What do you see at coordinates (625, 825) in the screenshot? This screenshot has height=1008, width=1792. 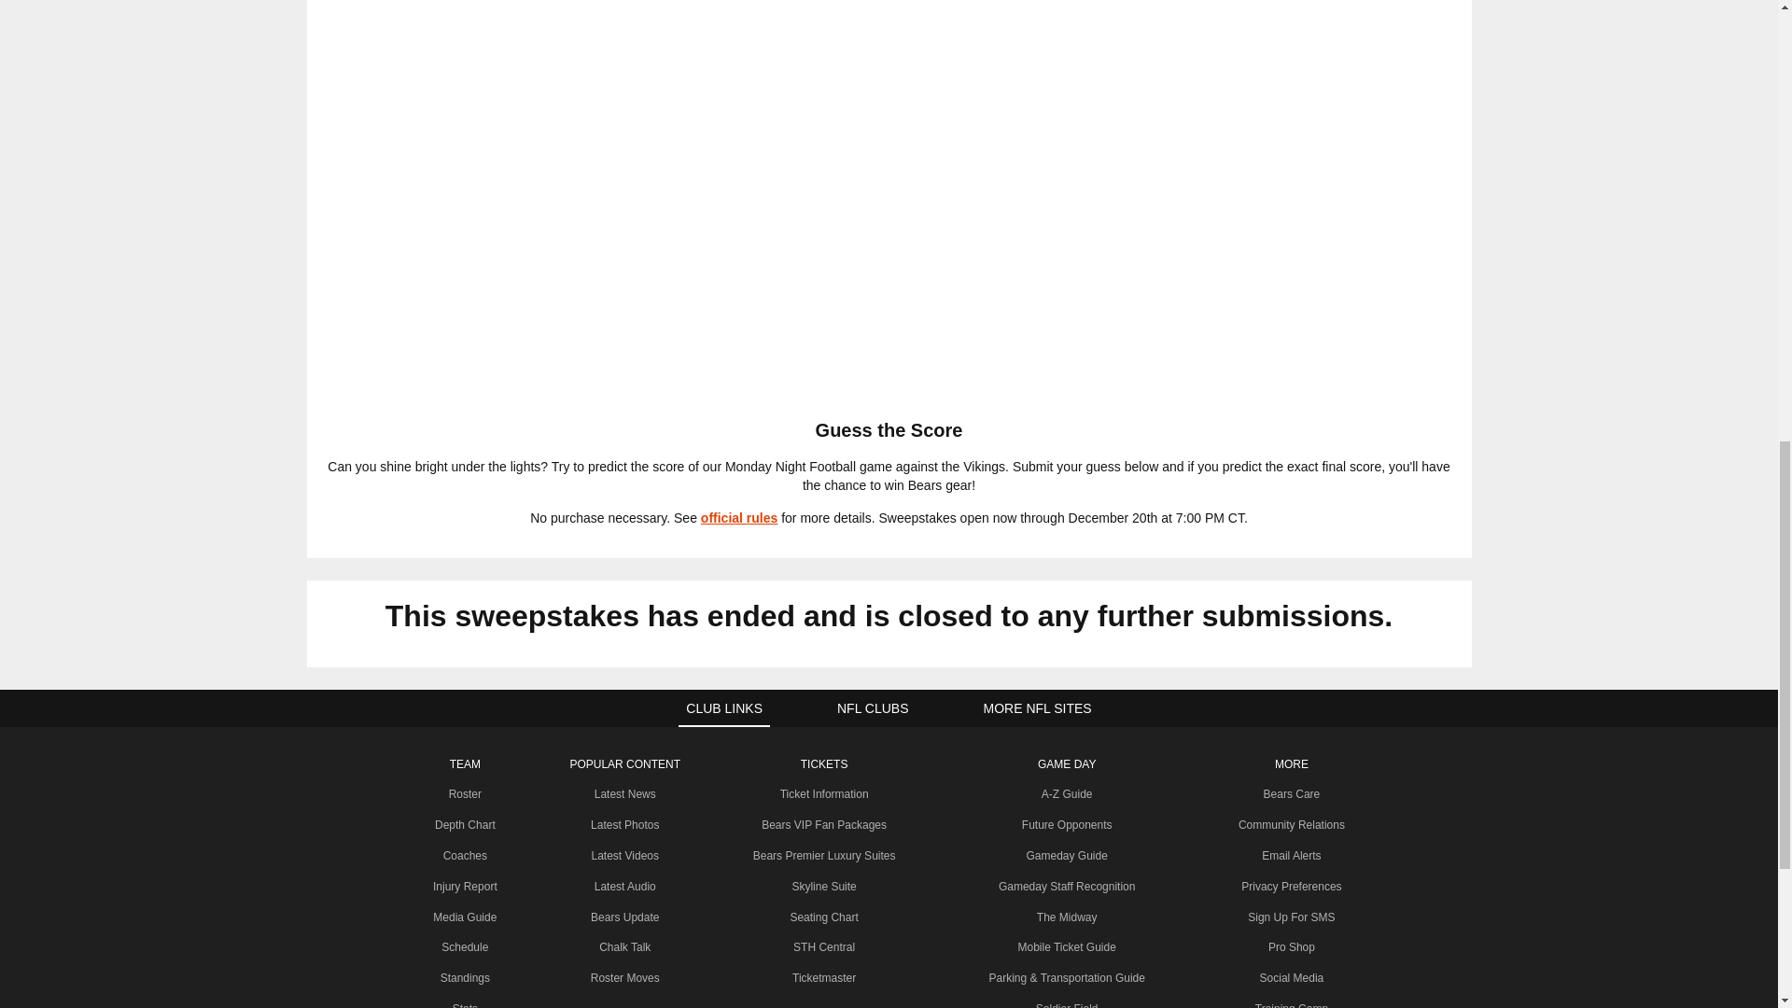 I see `Latest Photos` at bounding box center [625, 825].